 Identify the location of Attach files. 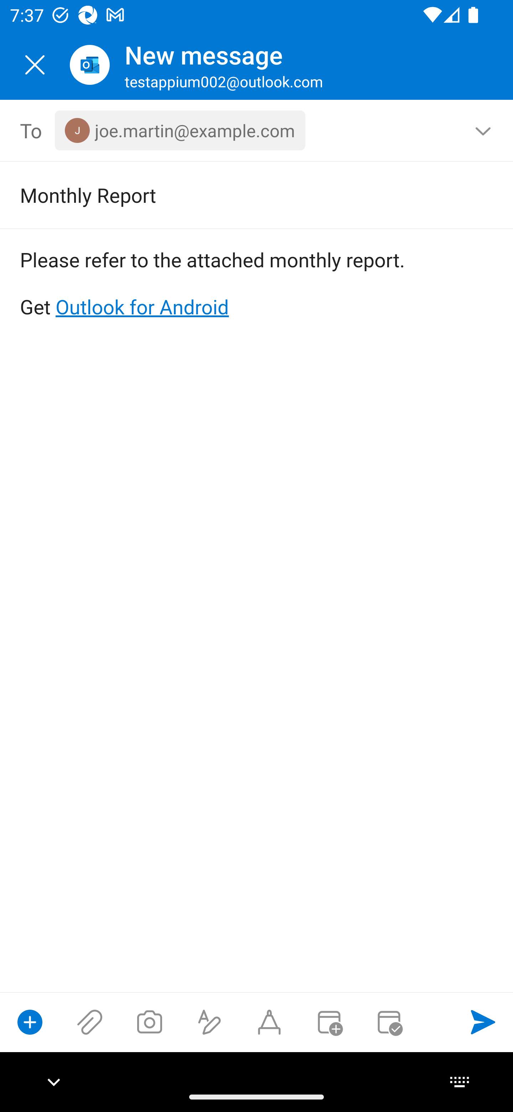
(90, 1022).